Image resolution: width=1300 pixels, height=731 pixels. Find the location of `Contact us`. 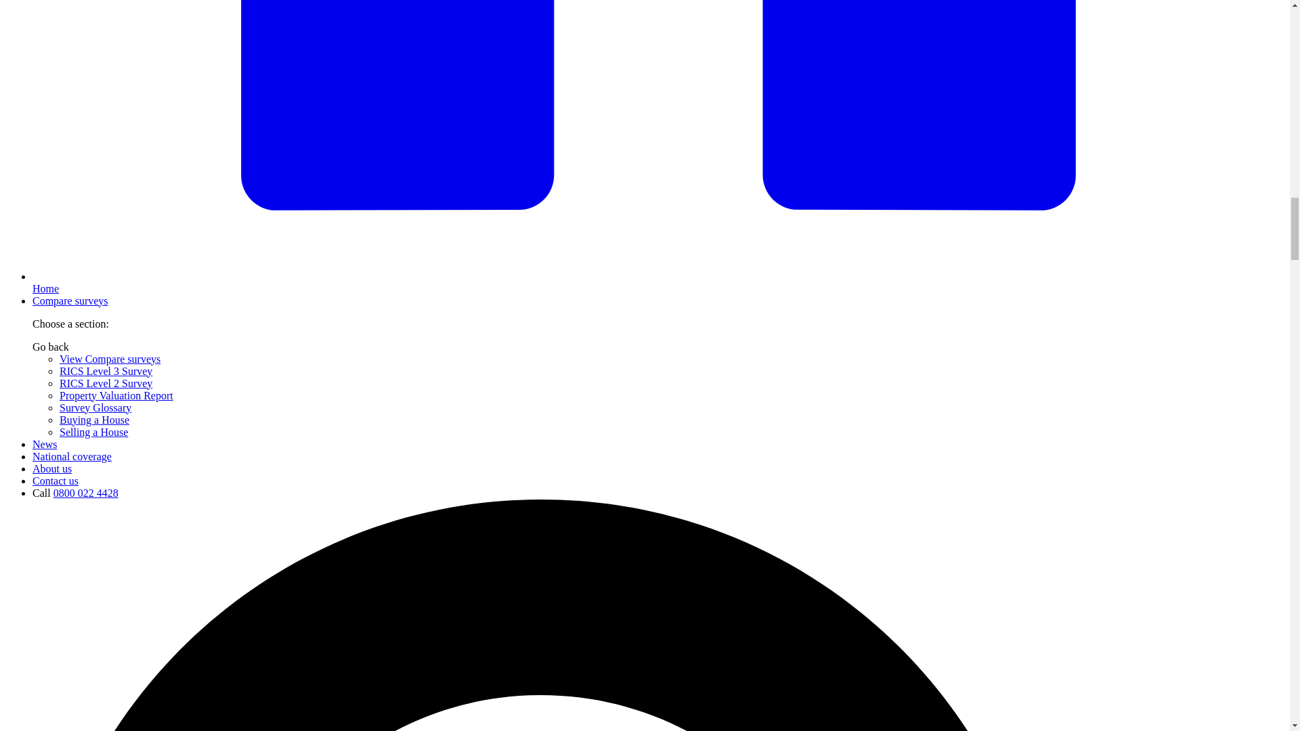

Contact us is located at coordinates (56, 481).